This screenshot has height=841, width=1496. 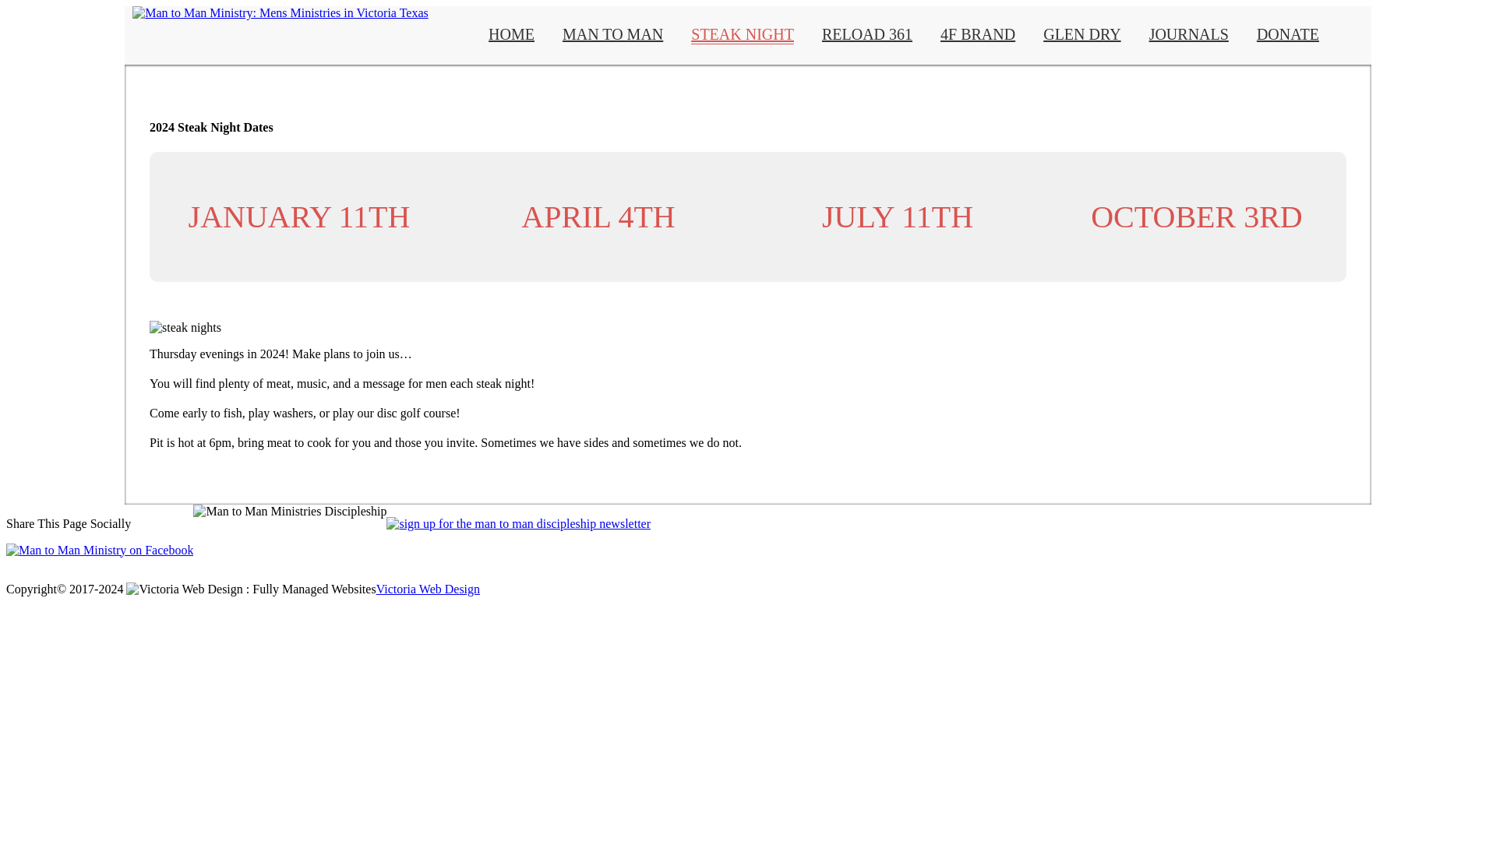 I want to click on 4F BRAND, so click(x=978, y=34).